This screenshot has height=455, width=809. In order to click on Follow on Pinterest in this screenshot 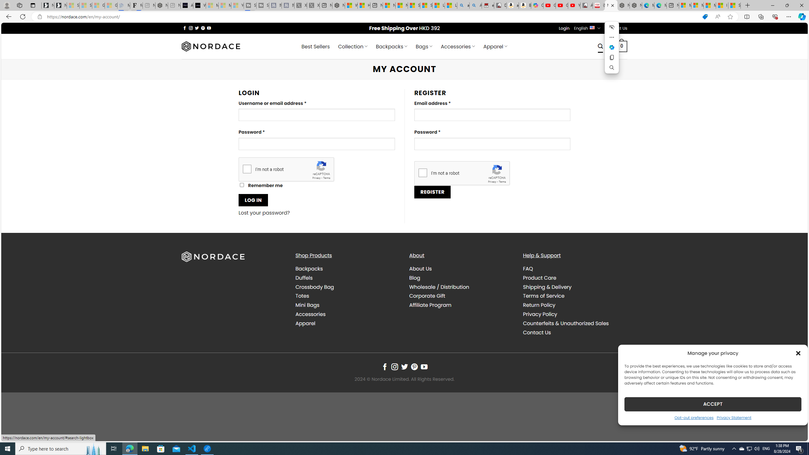, I will do `click(414, 367)`.